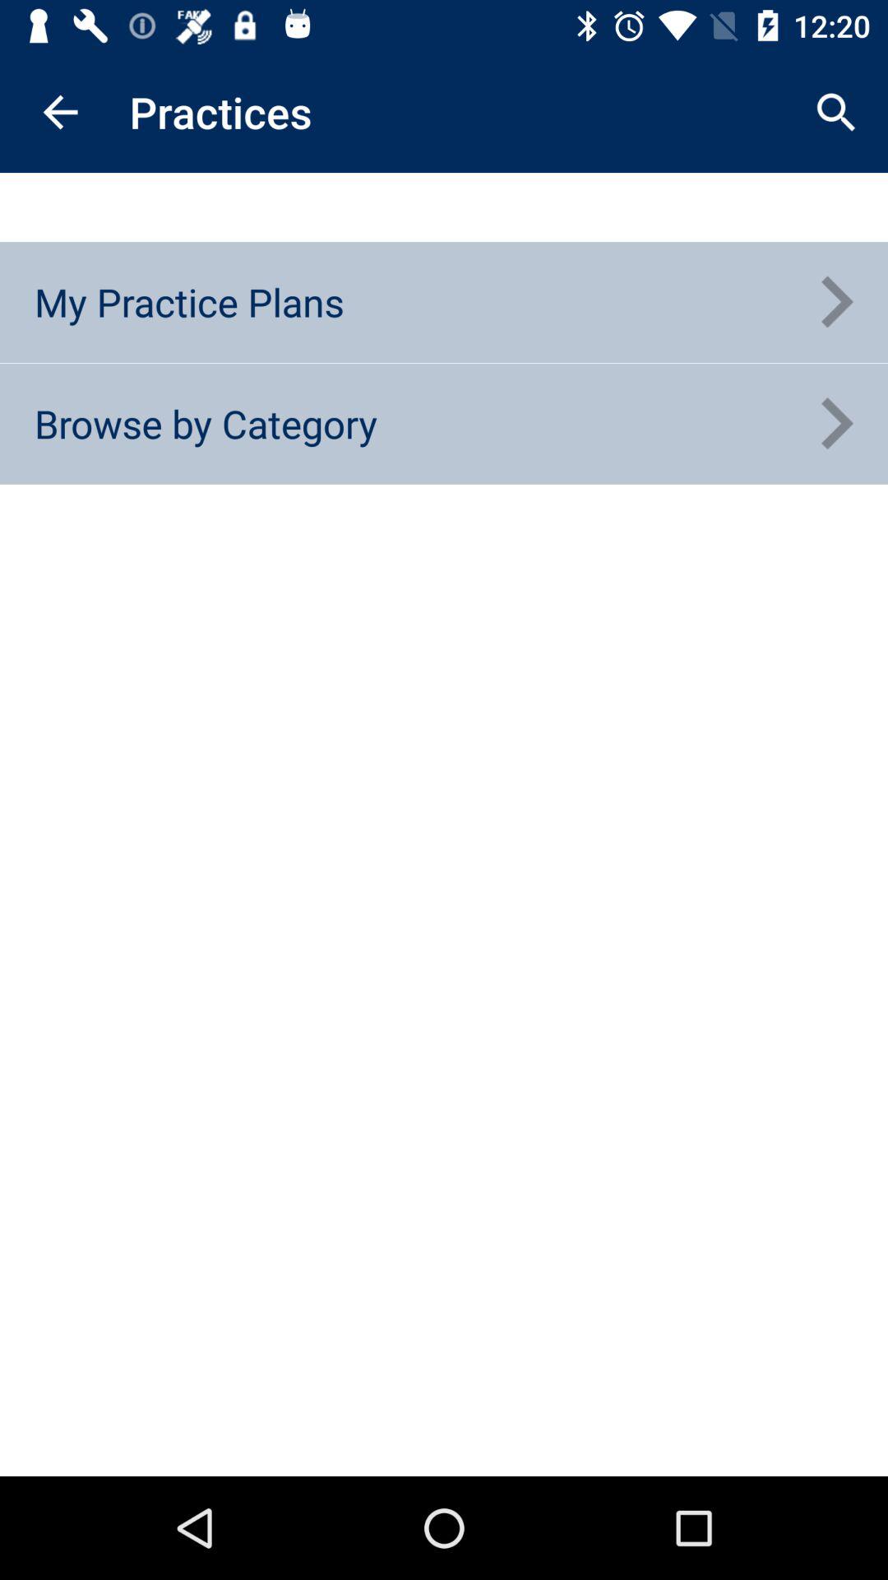 The image size is (888, 1580). Describe the element at coordinates (835, 302) in the screenshot. I see `select the item next to my practice plans` at that location.